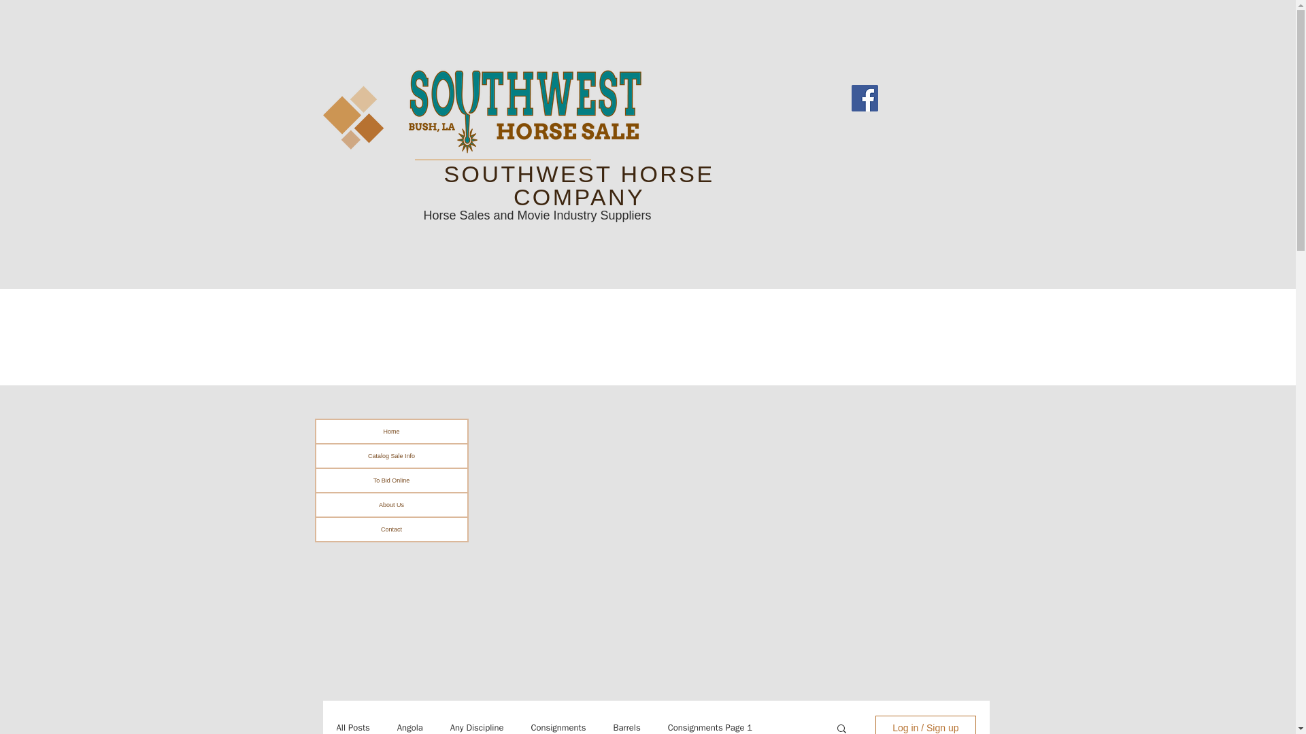 This screenshot has height=734, width=1306. What do you see at coordinates (390, 504) in the screenshot?
I see `About Us` at bounding box center [390, 504].